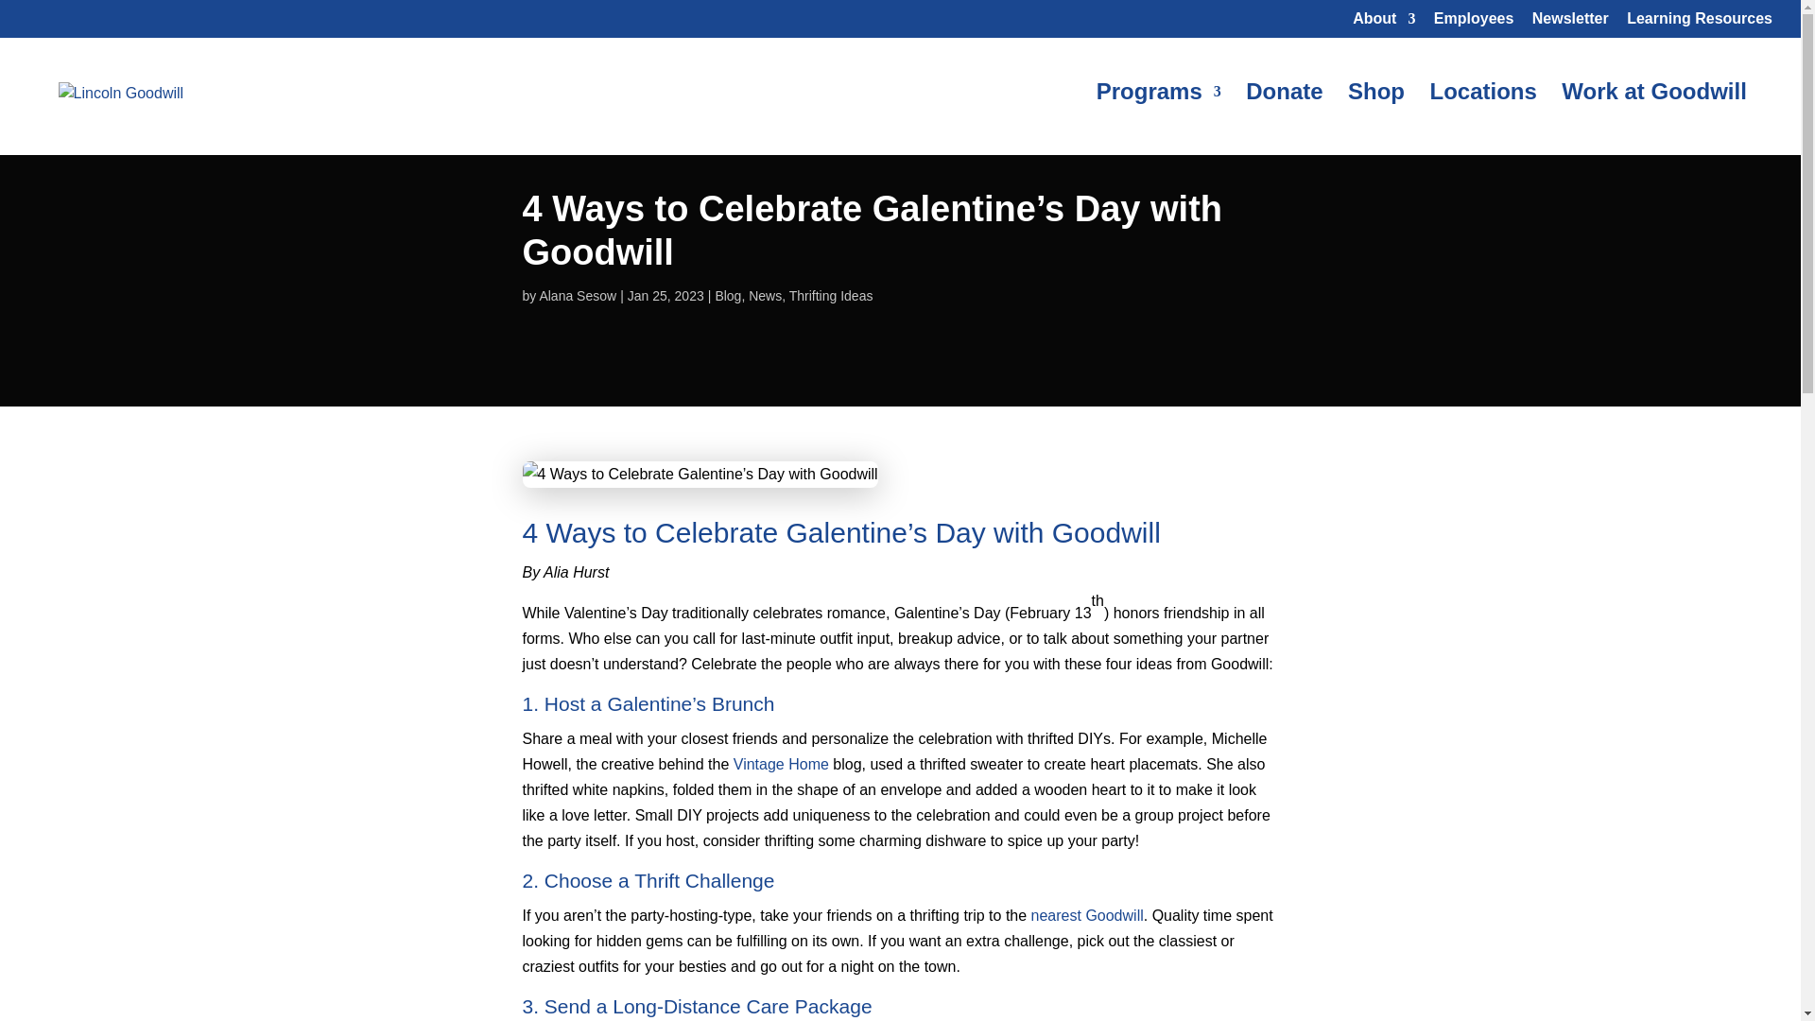 The image size is (1815, 1021). What do you see at coordinates (1384, 24) in the screenshot?
I see `About` at bounding box center [1384, 24].